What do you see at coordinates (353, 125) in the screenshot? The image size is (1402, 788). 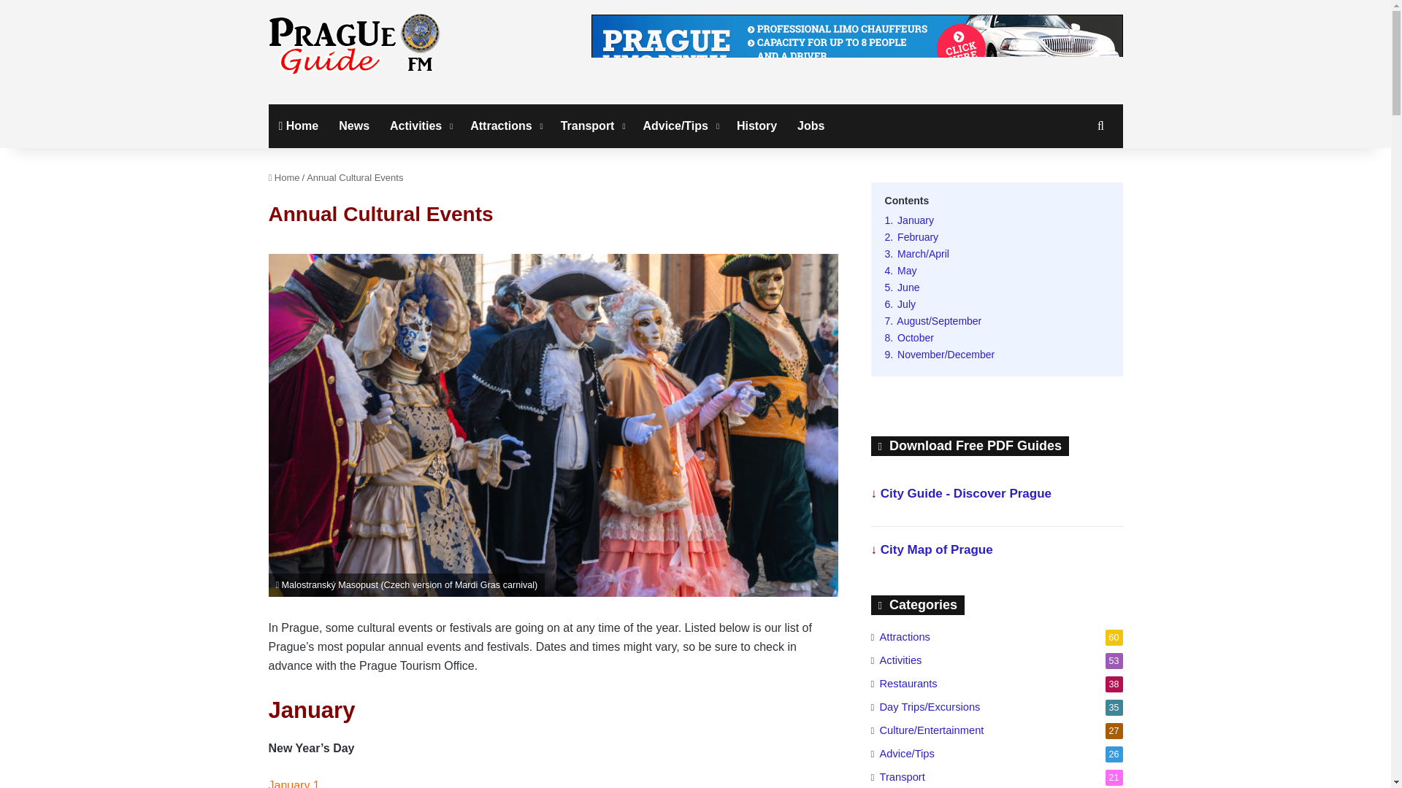 I see `News` at bounding box center [353, 125].